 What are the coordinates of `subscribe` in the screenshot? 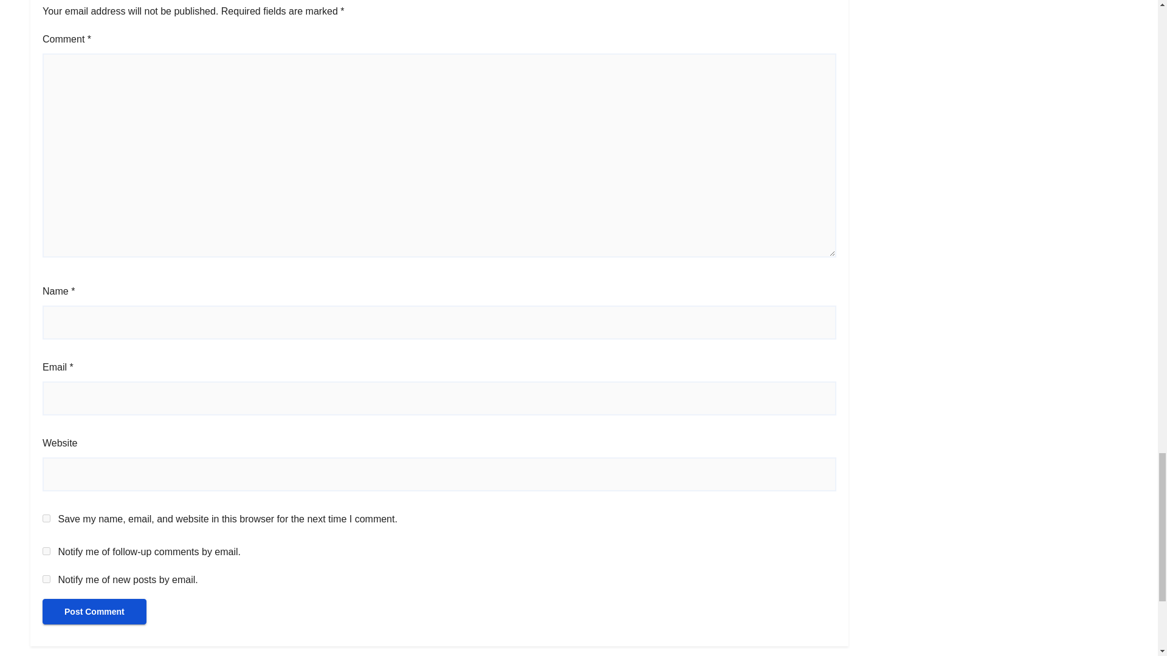 It's located at (46, 550).